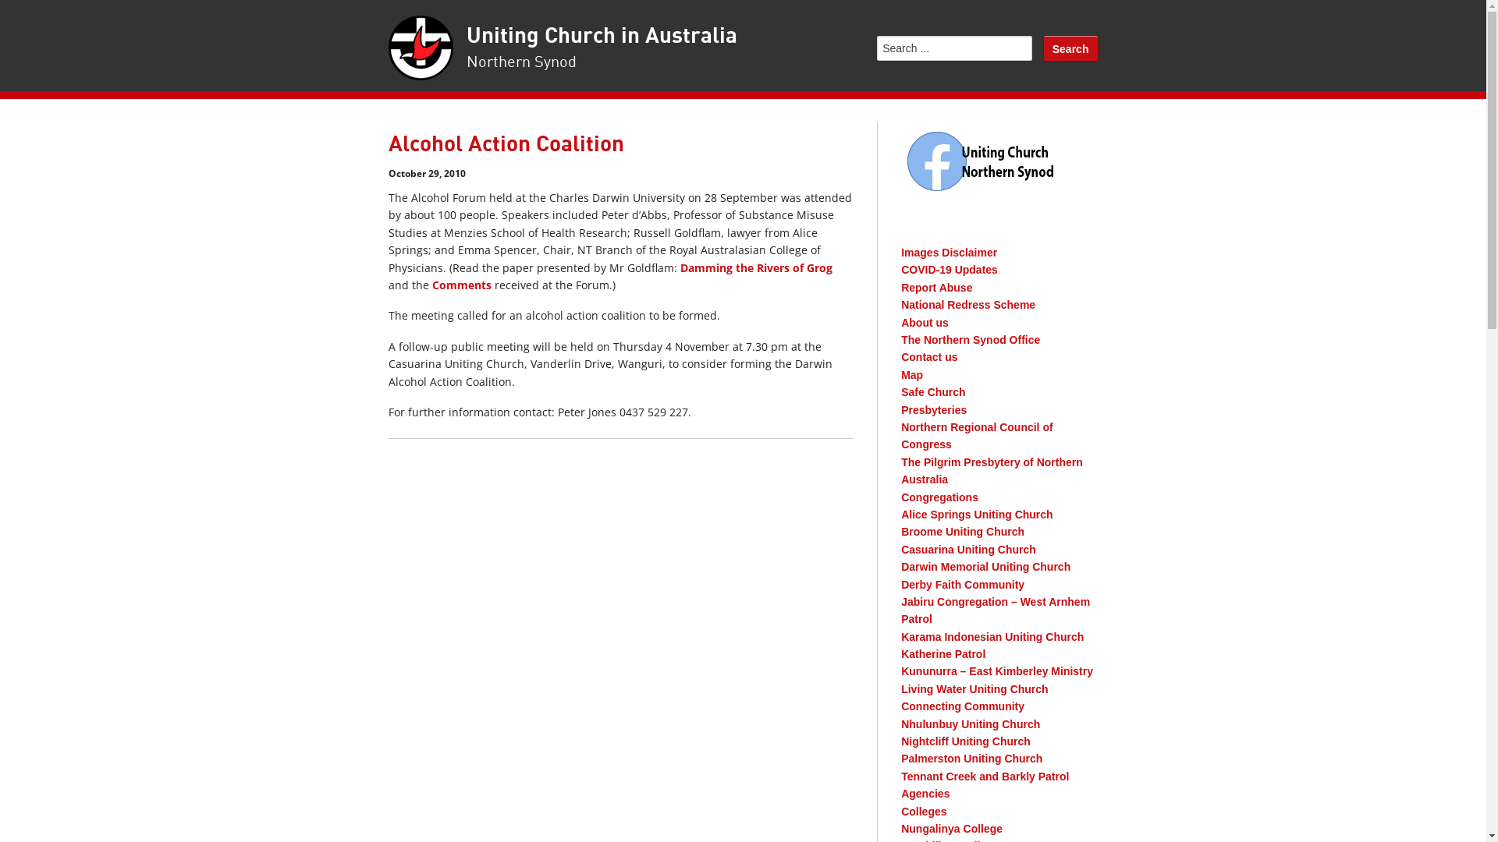  Describe the element at coordinates (992, 471) in the screenshot. I see `The Pilgrim Presbytery of Northern Australia` at that location.